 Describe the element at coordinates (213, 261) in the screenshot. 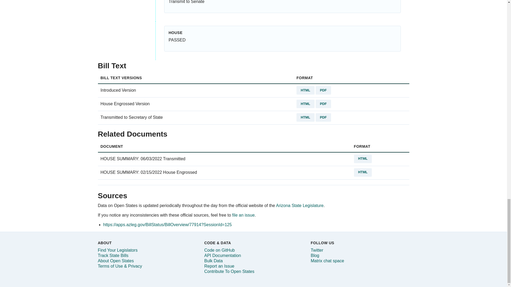

I see `Bulk Data` at that location.